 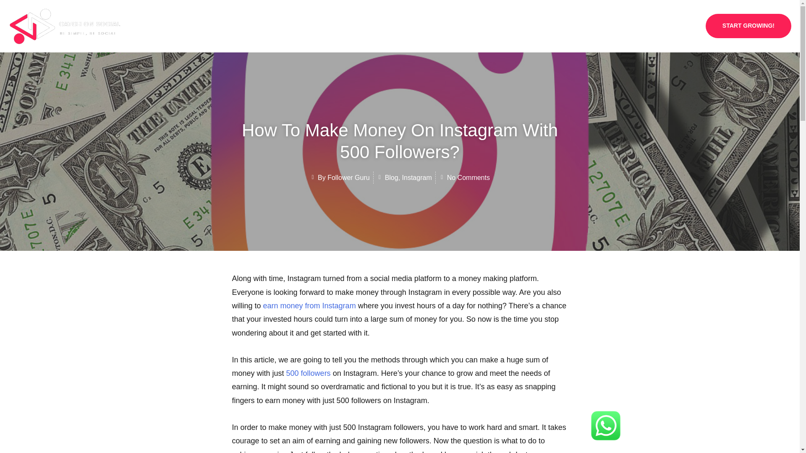 I want to click on SMM Services, so click(x=605, y=26).